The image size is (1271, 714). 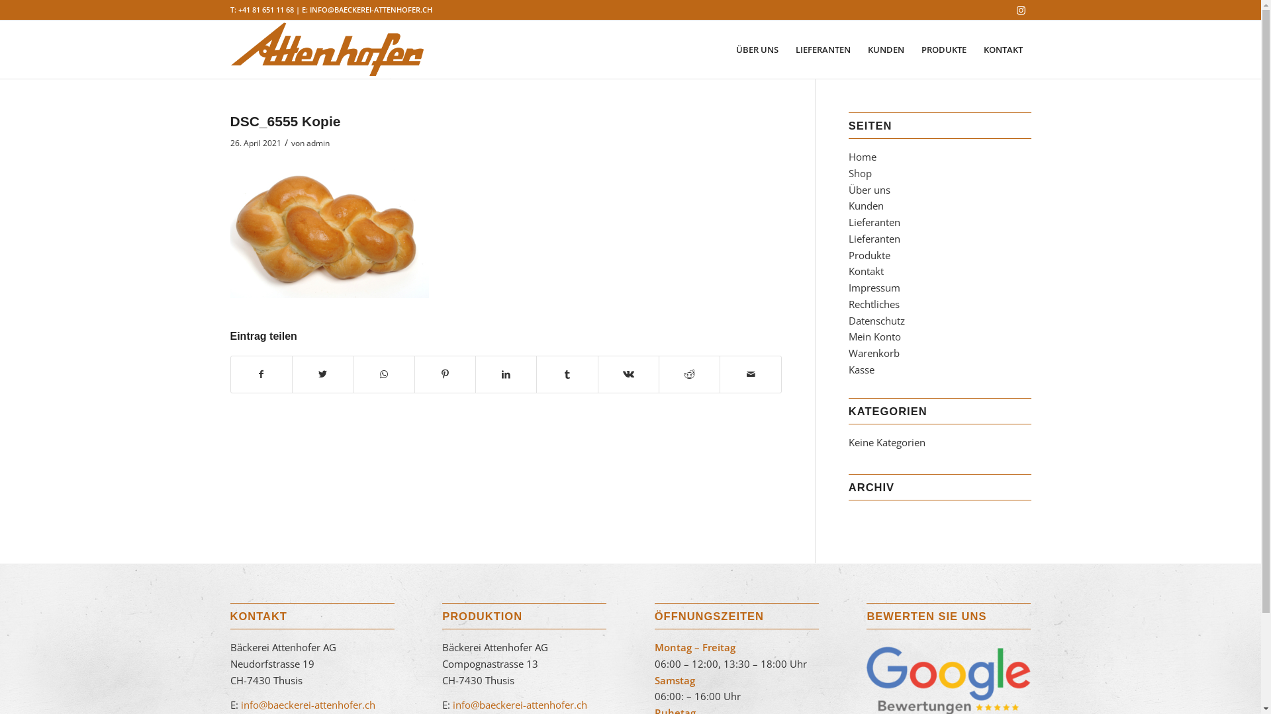 I want to click on Datenschutz, so click(x=876, y=321).